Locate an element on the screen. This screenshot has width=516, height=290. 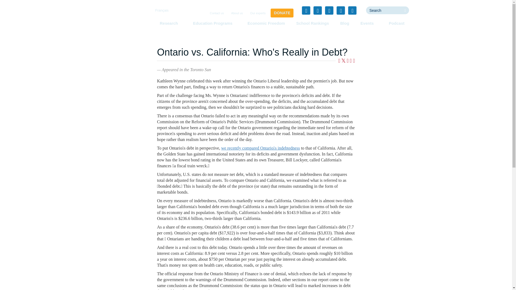
Twitter is located at coordinates (318, 10).